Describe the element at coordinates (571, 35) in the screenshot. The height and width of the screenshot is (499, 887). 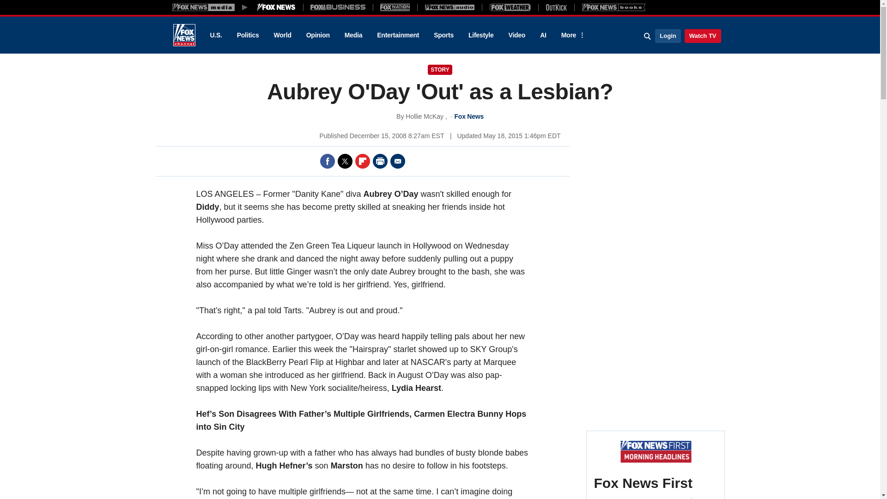
I see `More` at that location.